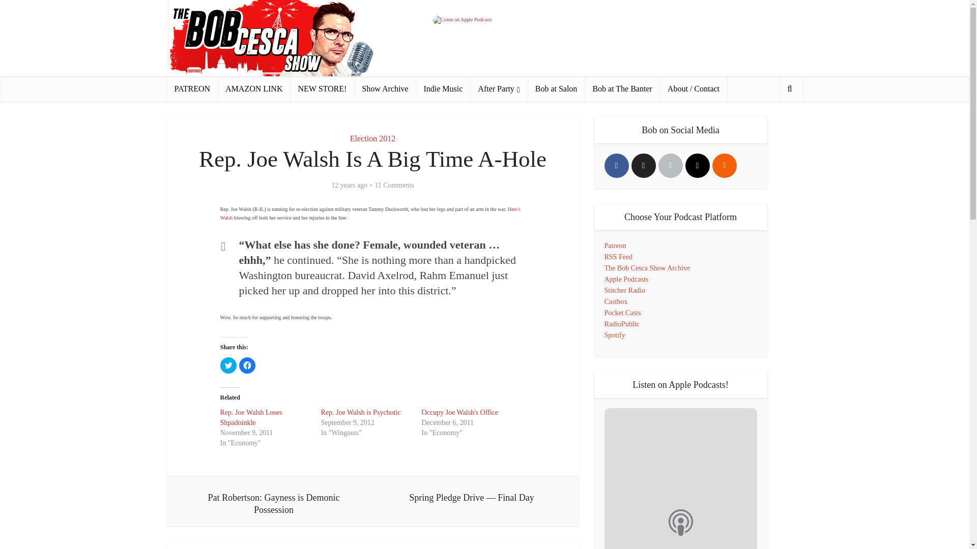 This screenshot has height=549, width=977. What do you see at coordinates (322, 88) in the screenshot?
I see `NEW STORE!` at bounding box center [322, 88].